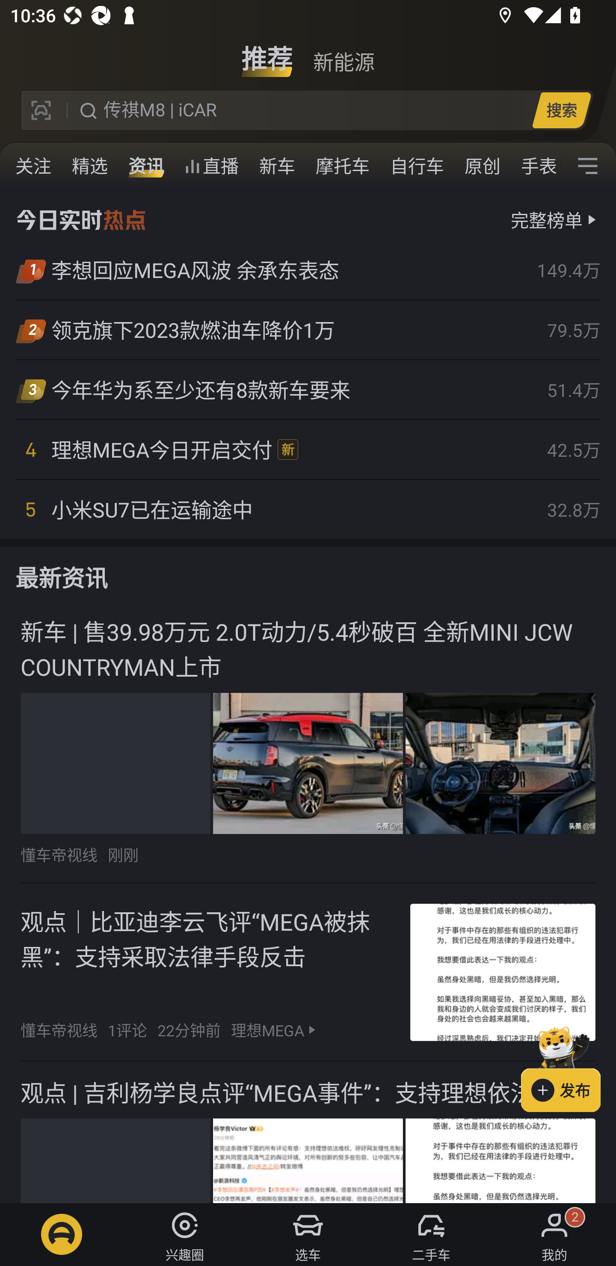 Image resolution: width=616 pixels, height=1266 pixels. I want to click on 李想回应MEGA风波 余承东表态  149.4万, so click(308, 270).